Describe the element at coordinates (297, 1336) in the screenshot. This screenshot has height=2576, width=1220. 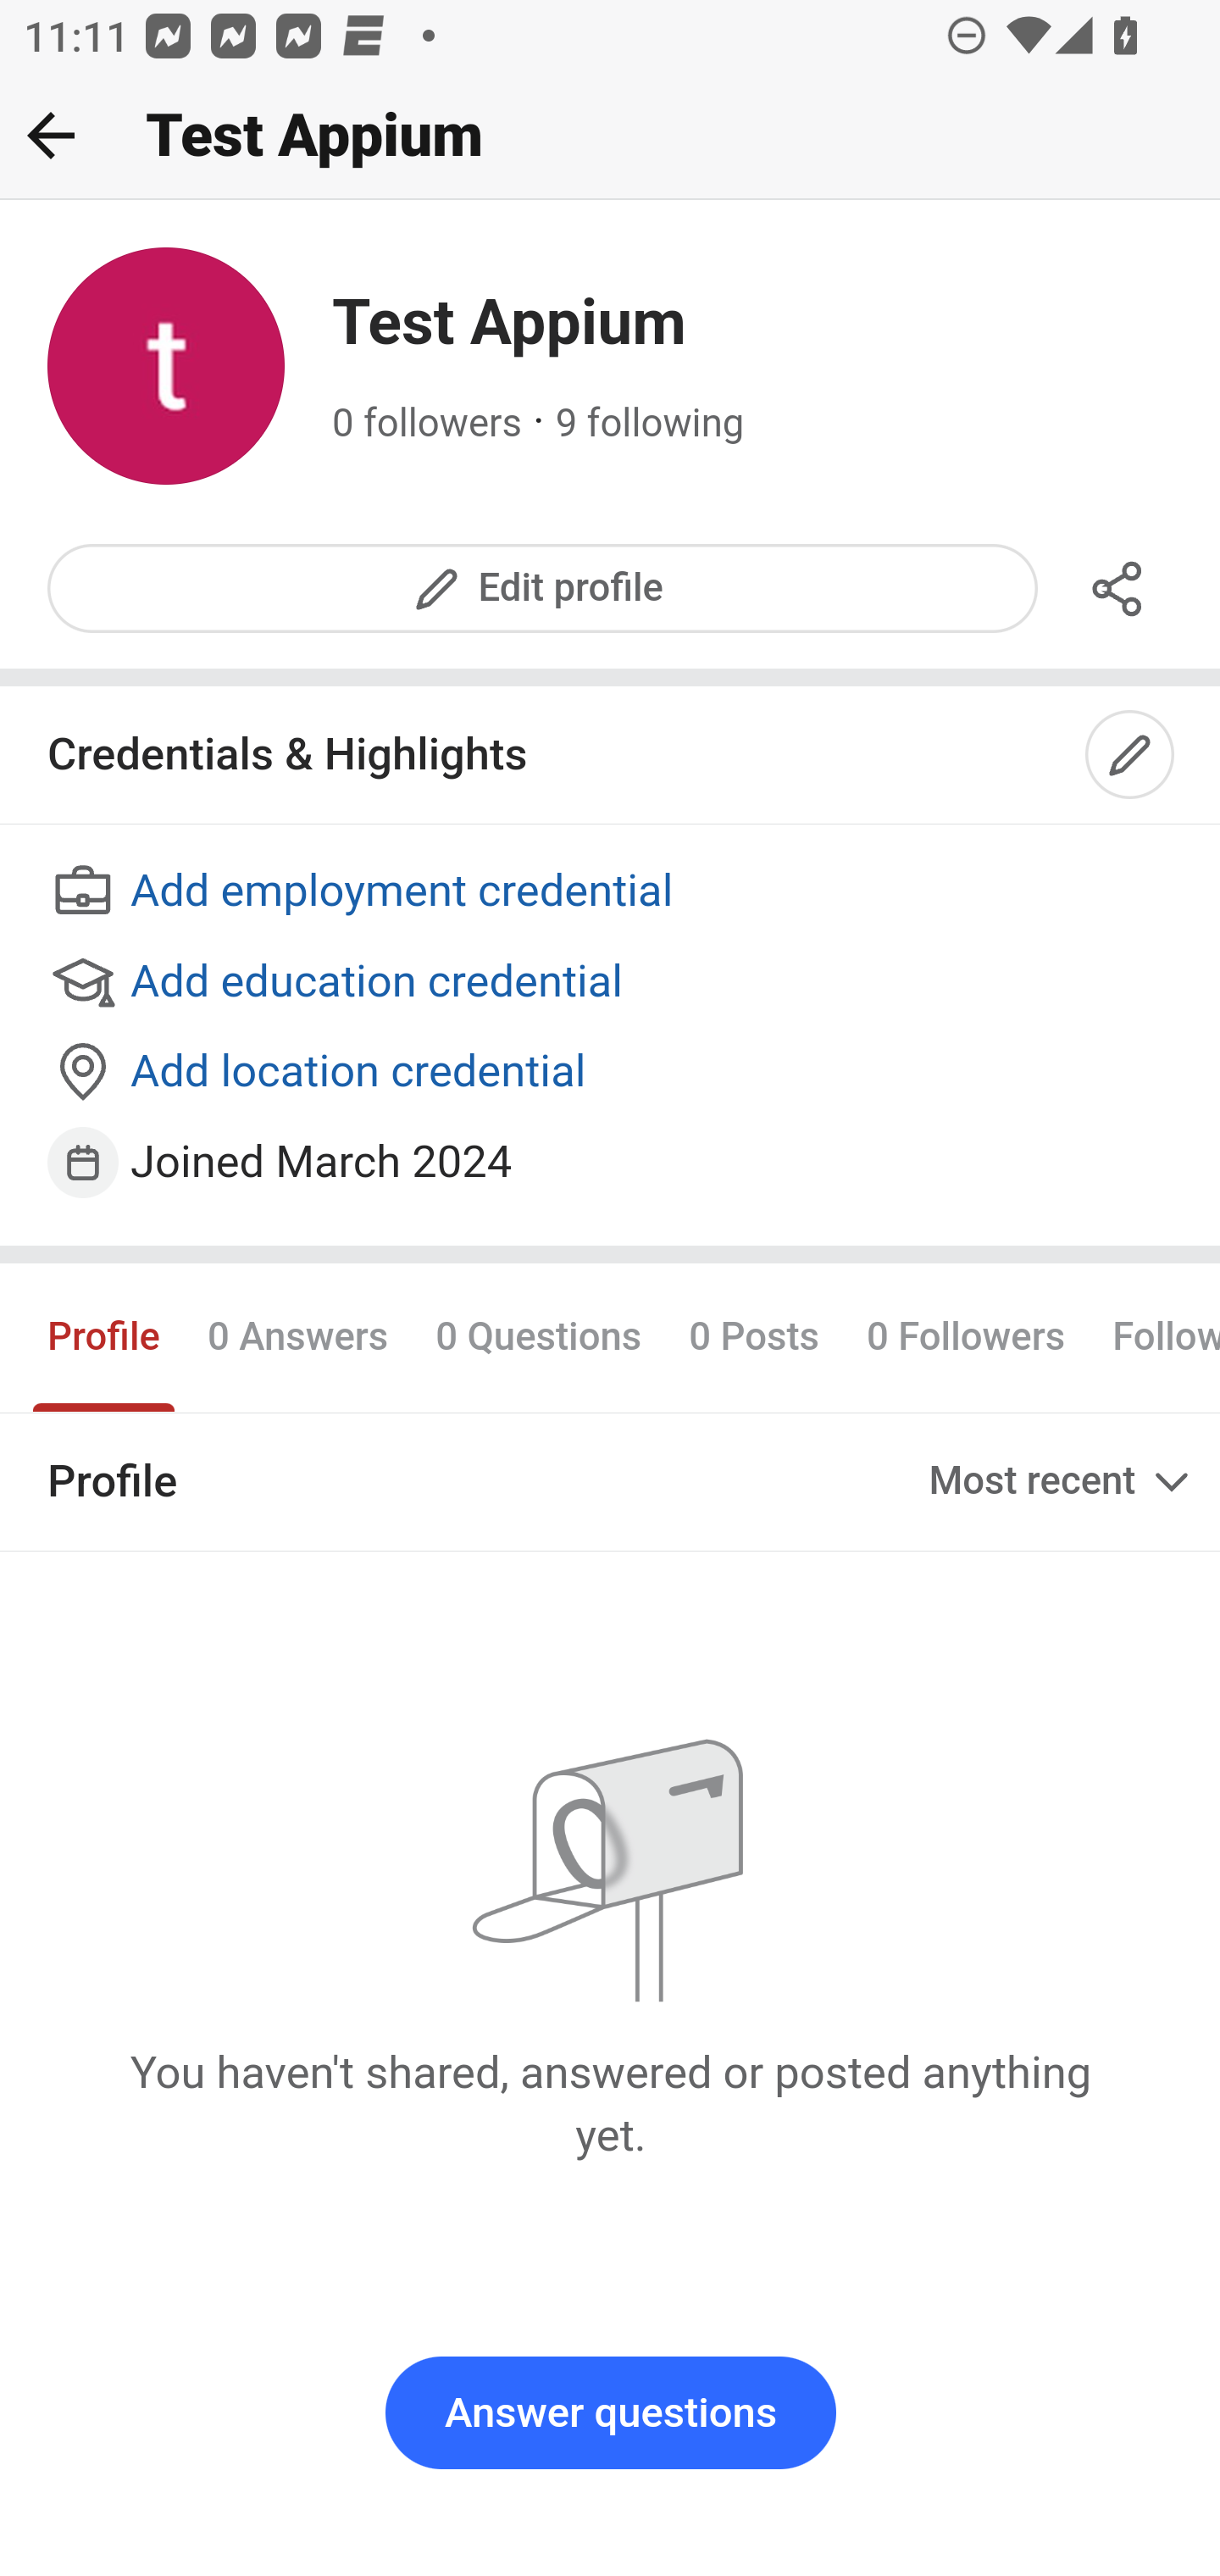
I see `0 Answers` at that location.